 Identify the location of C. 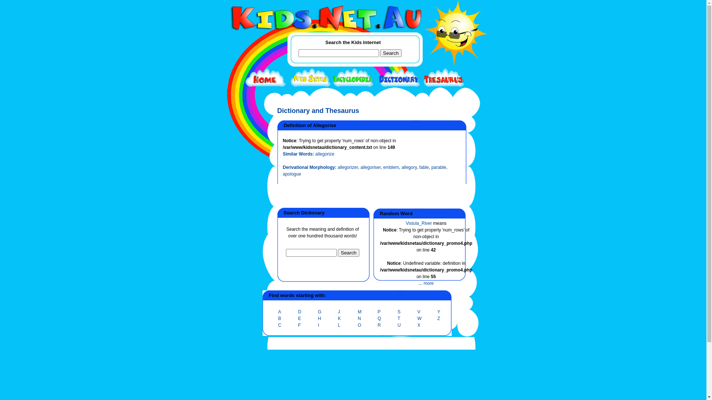
(280, 325).